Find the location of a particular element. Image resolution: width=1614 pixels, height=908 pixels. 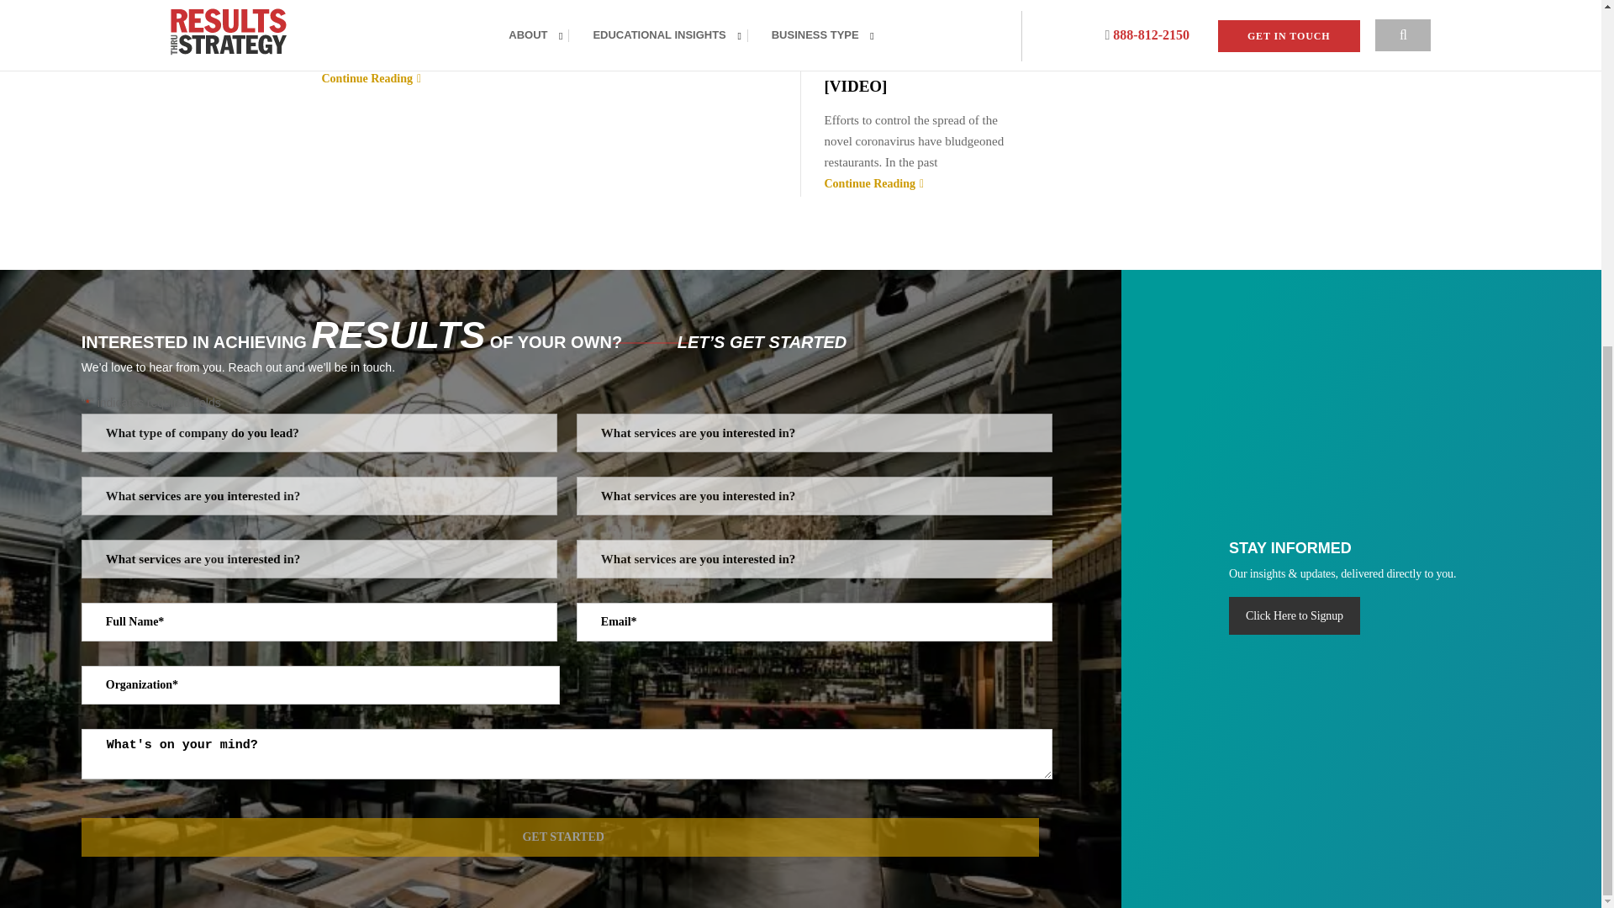

Restaurants is located at coordinates (915, 18).